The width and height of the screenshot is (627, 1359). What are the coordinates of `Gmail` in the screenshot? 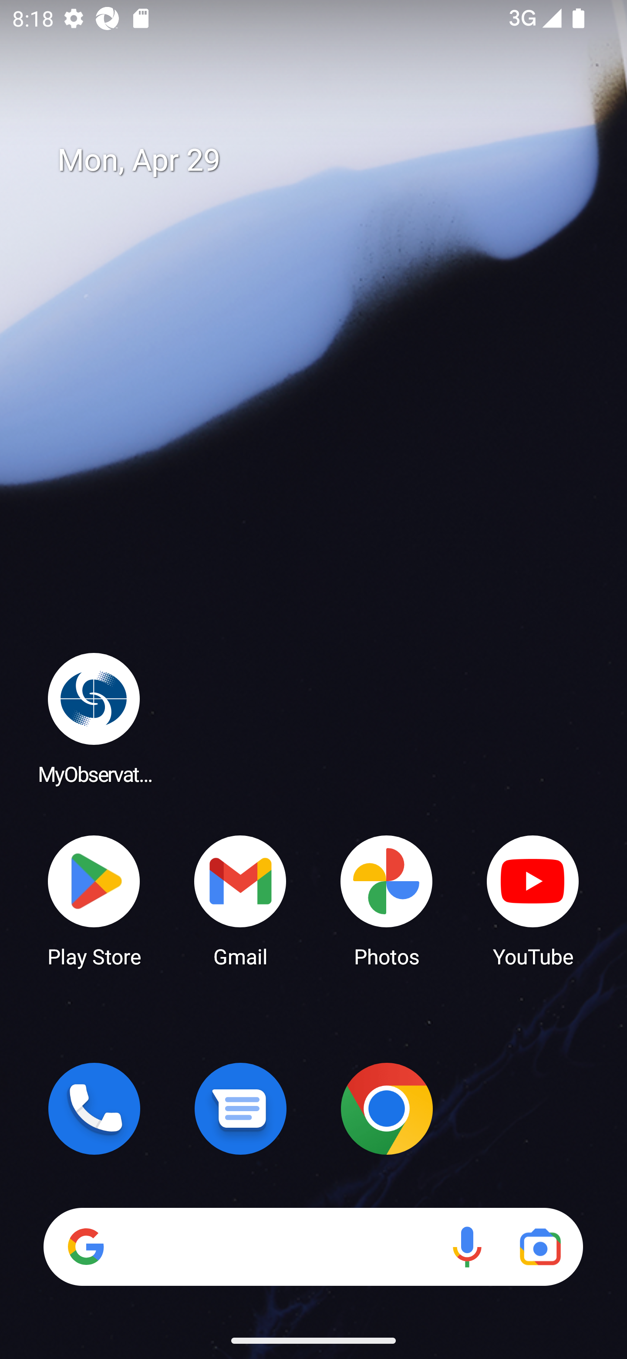 It's located at (240, 900).